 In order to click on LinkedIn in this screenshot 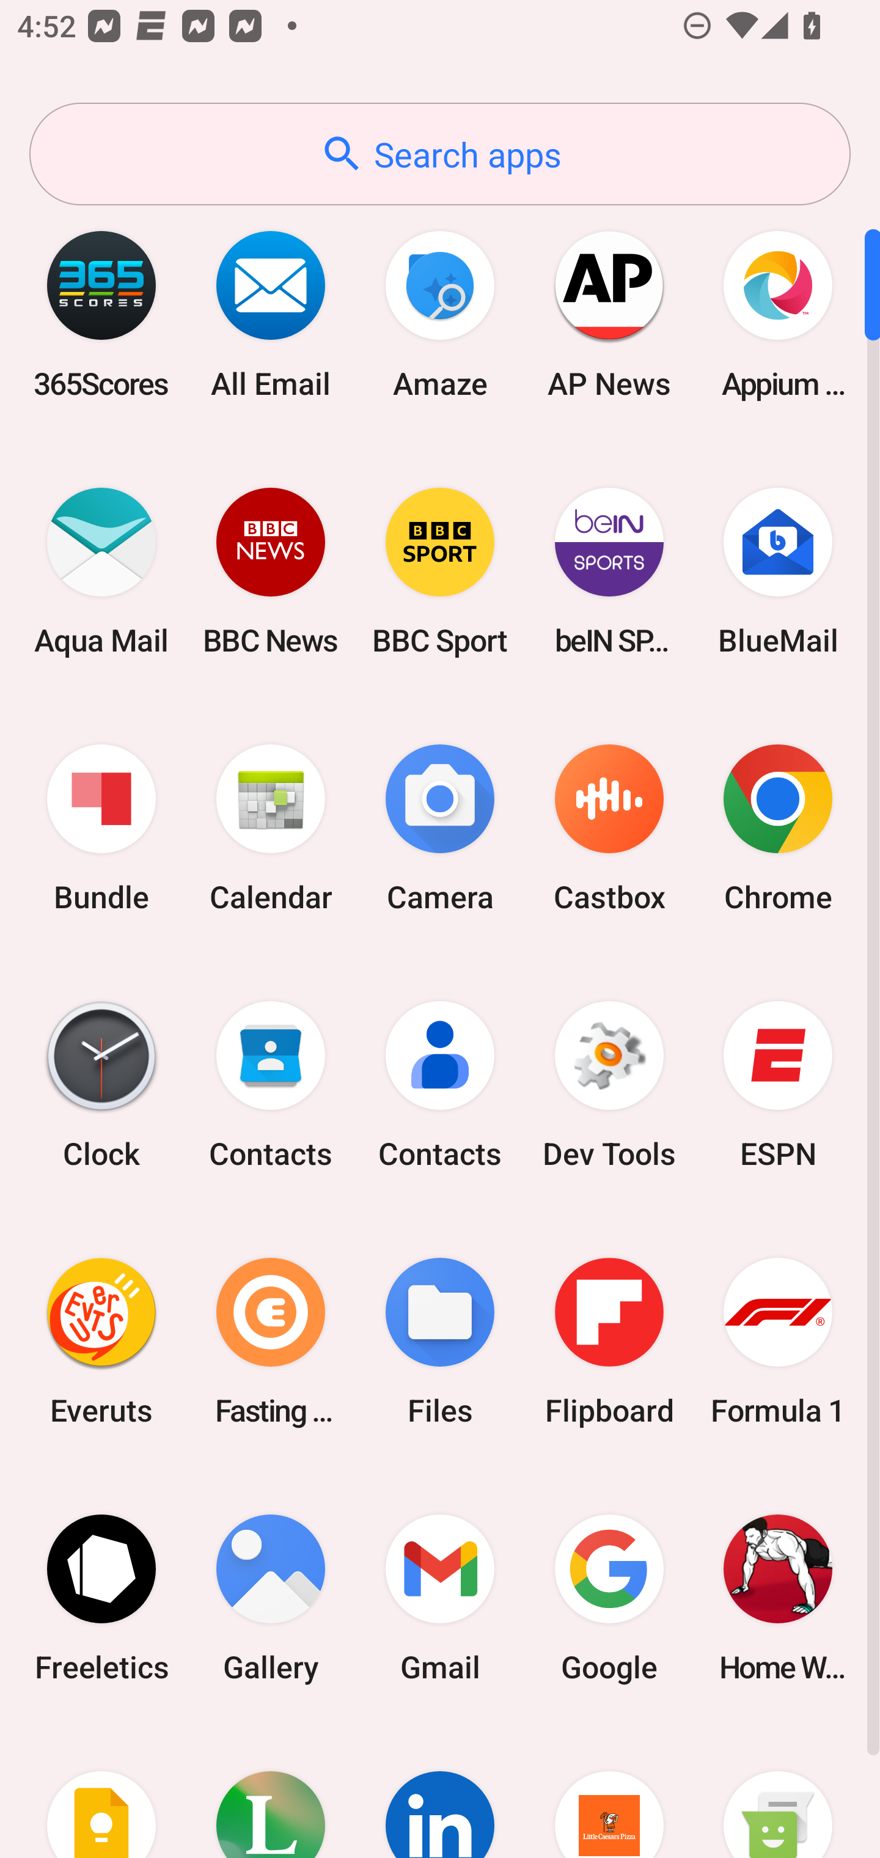, I will do `click(440, 1792)`.